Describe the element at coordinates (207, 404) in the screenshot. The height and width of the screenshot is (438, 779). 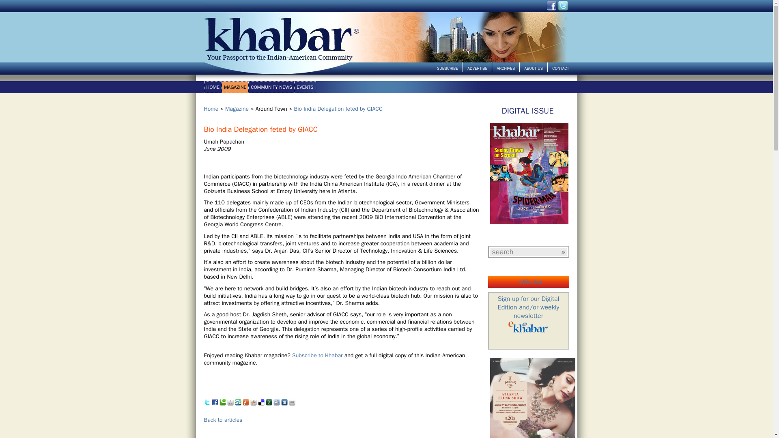
I see `Twitter` at that location.